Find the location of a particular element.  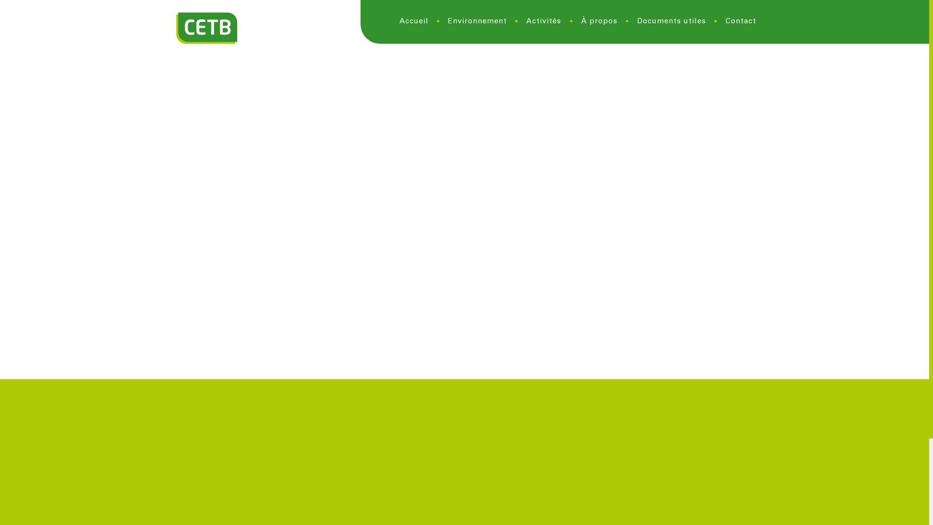

Documents utiles is located at coordinates (672, 22).